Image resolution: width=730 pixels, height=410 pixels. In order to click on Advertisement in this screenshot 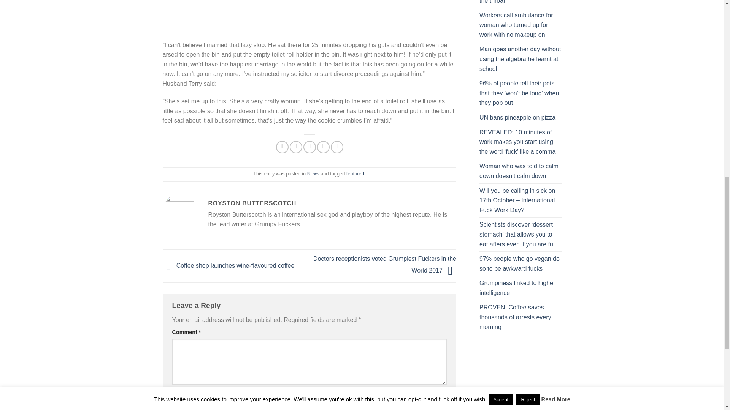, I will do `click(309, 14)`.